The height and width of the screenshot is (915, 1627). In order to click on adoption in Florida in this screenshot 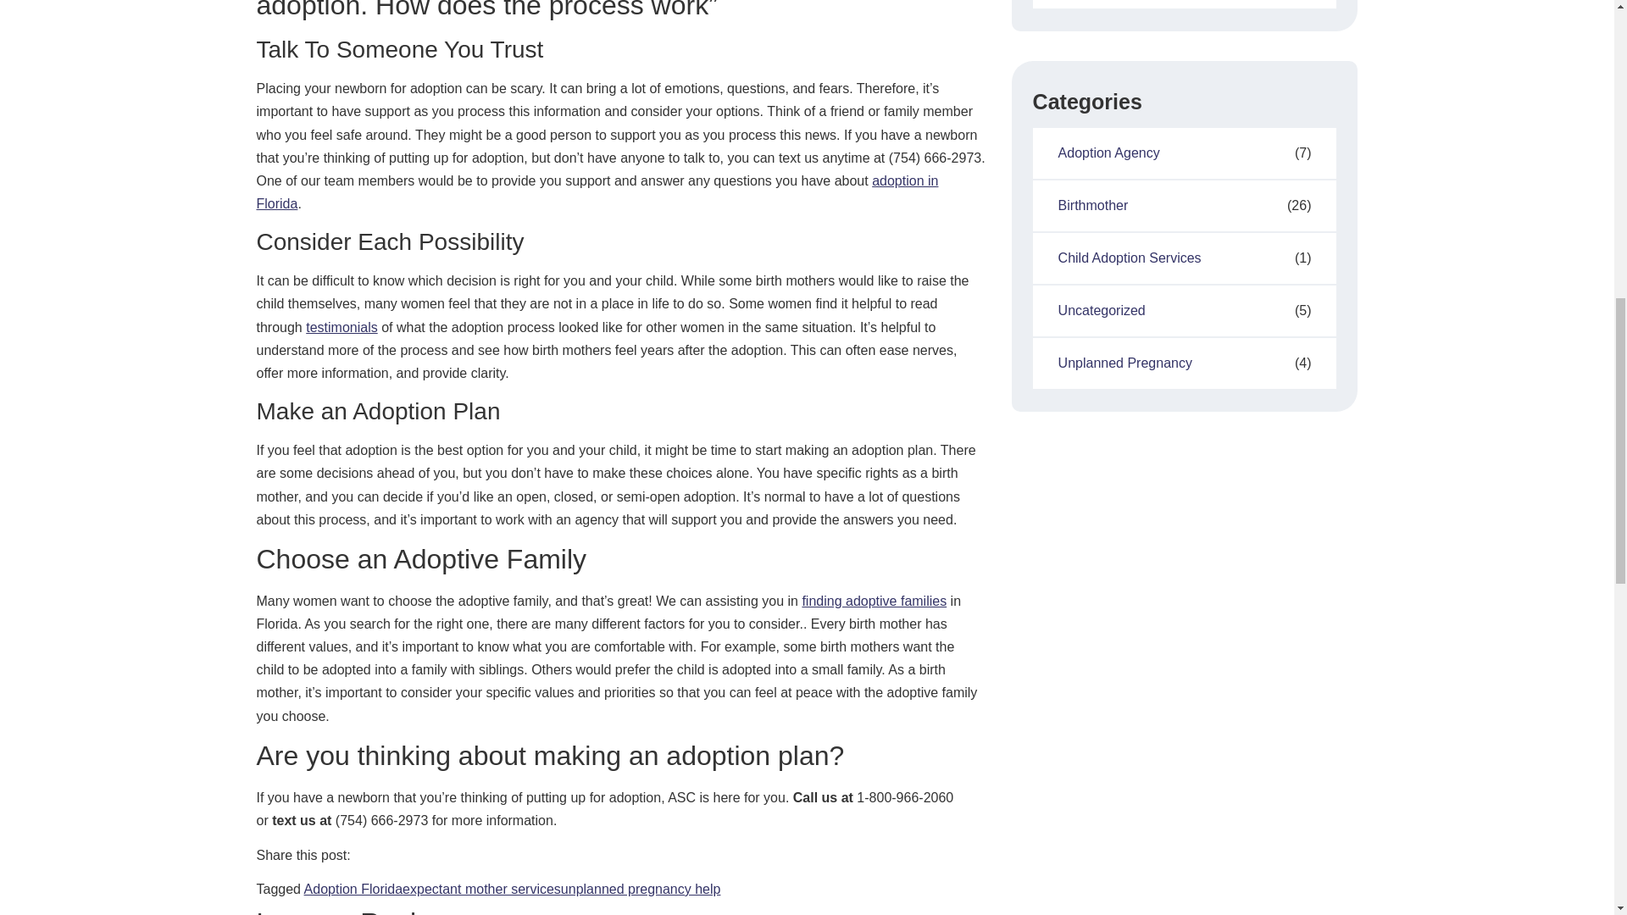, I will do `click(597, 192)`.